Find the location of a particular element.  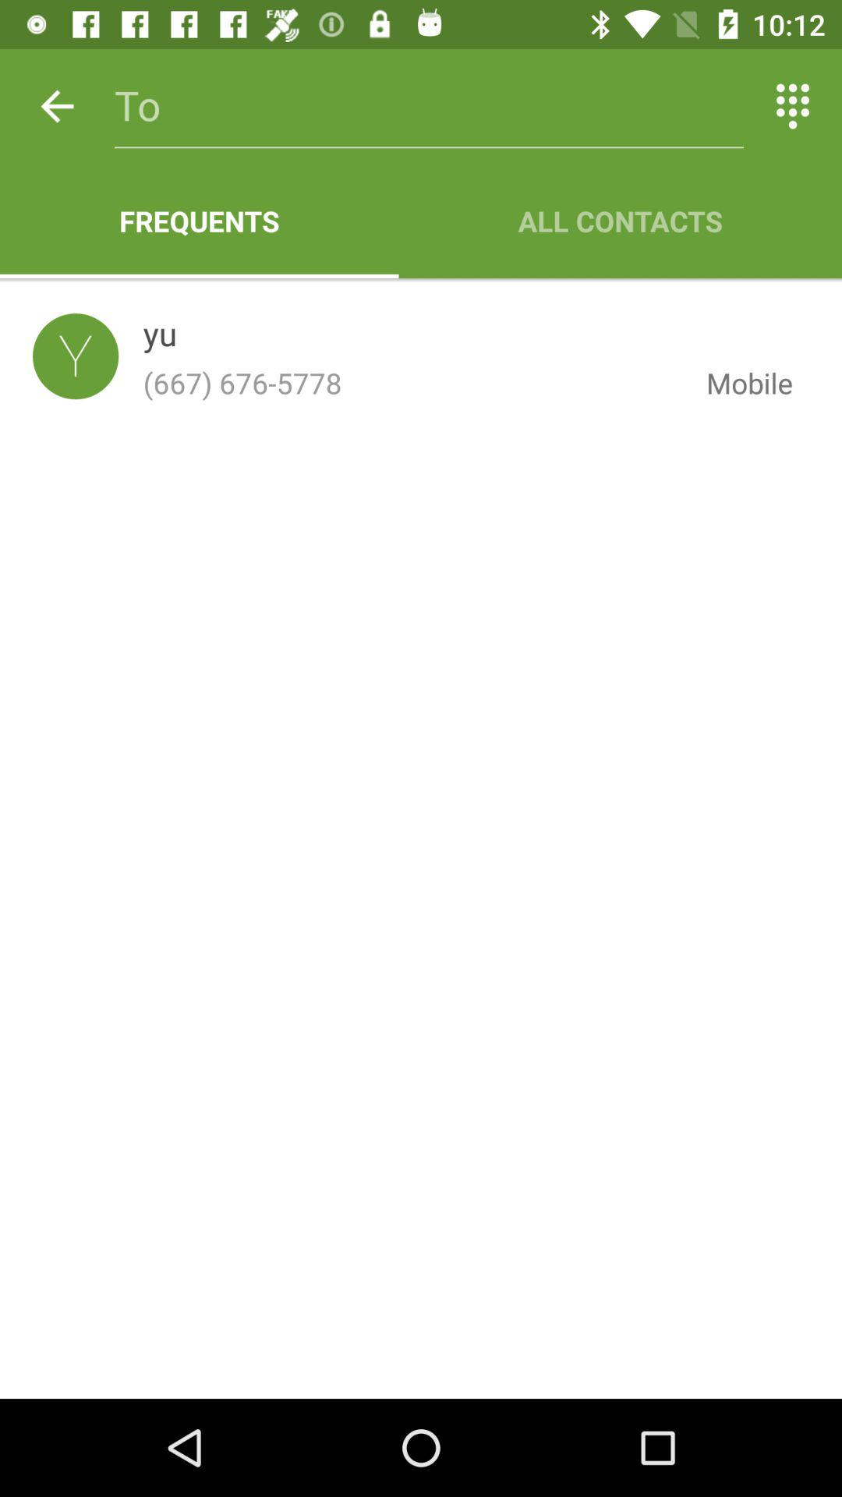

turn on app next to all contacts icon is located at coordinates (200, 221).